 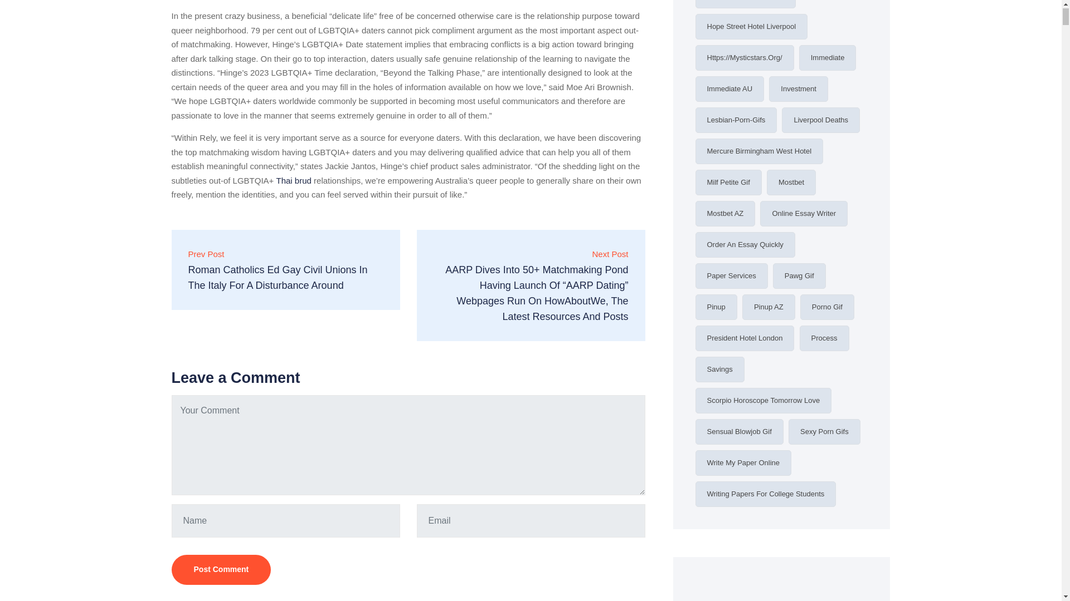 What do you see at coordinates (221, 569) in the screenshot?
I see `Post Comment` at bounding box center [221, 569].